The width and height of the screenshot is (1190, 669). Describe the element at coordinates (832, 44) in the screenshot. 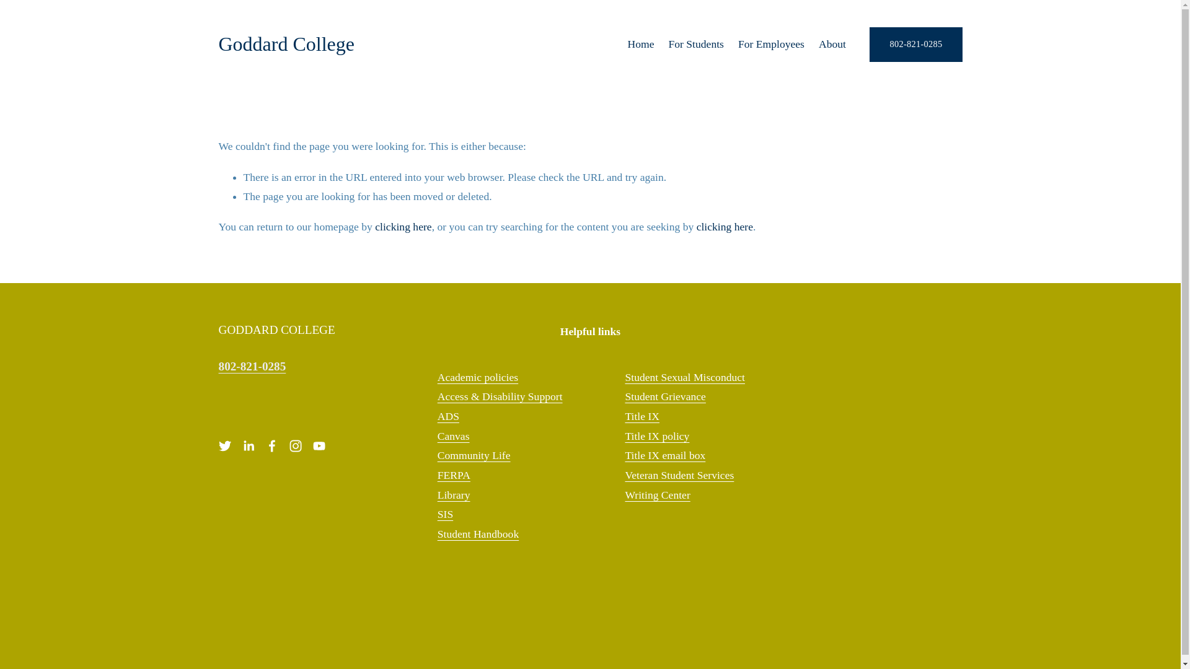

I see `About` at that location.